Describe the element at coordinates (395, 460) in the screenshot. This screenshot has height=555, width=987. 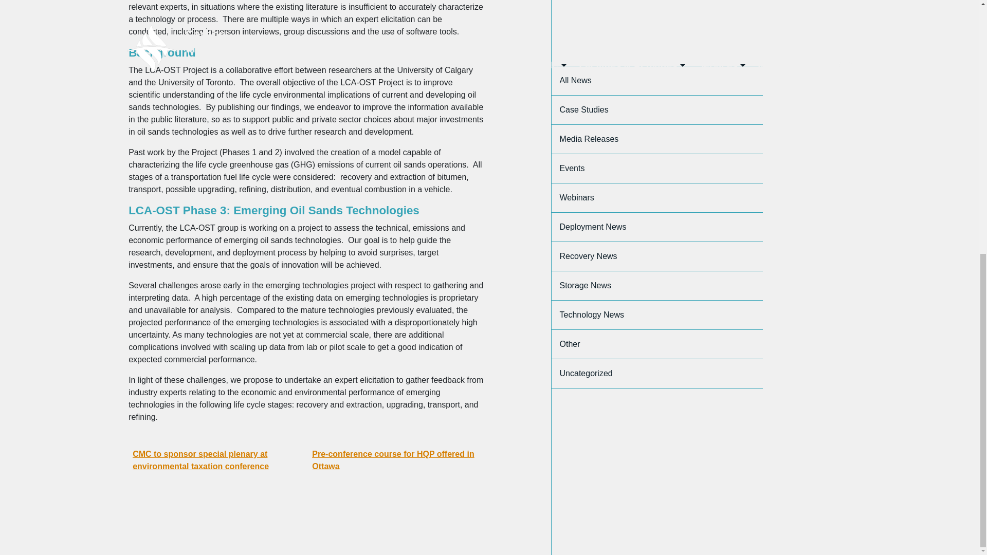
I see `Pre-conference course for HQP offered in Ottawa` at that location.